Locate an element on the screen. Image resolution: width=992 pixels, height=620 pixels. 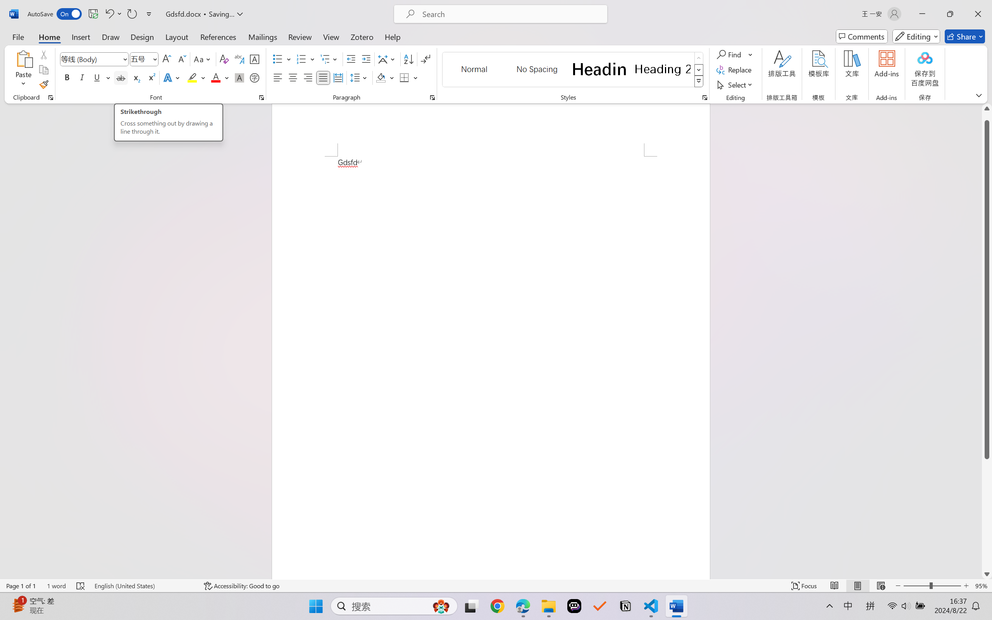
Show/Hide Editing Marks is located at coordinates (425, 59).